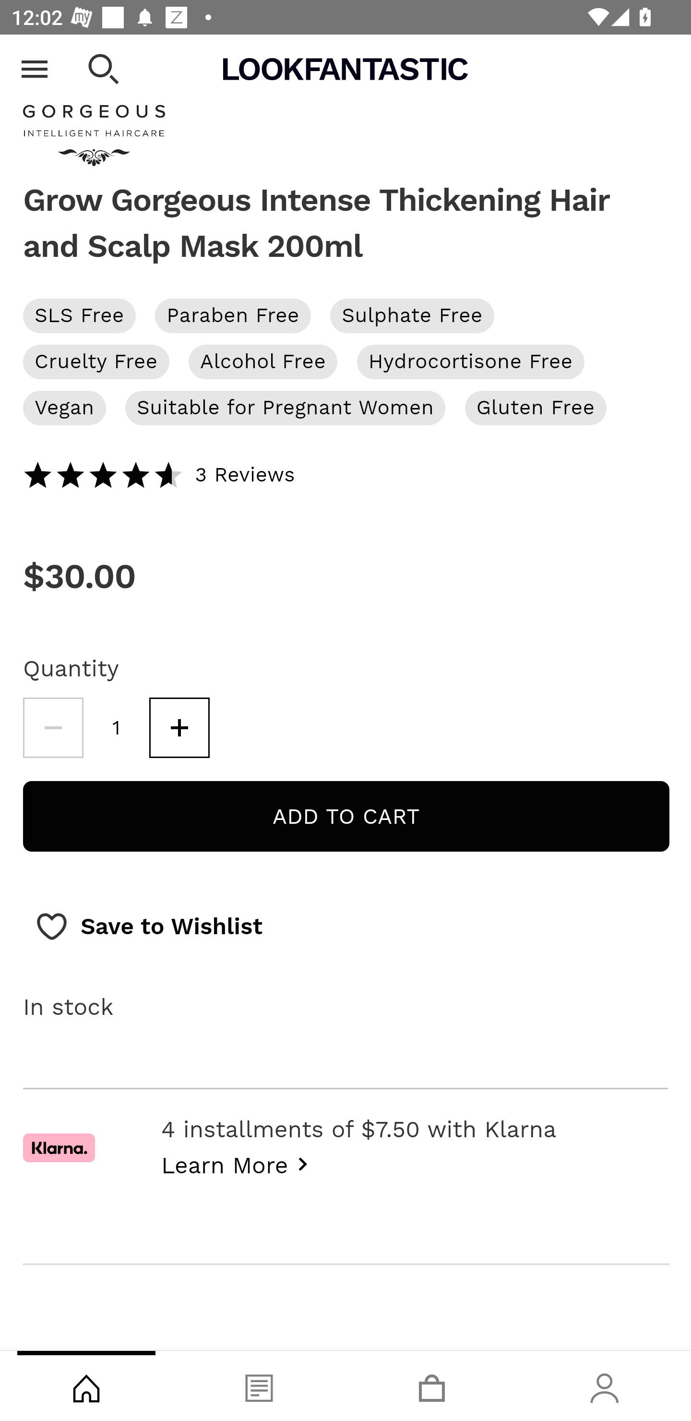 This screenshot has height=1421, width=691. Describe the element at coordinates (117, 728) in the screenshot. I see `1, Quantity` at that location.